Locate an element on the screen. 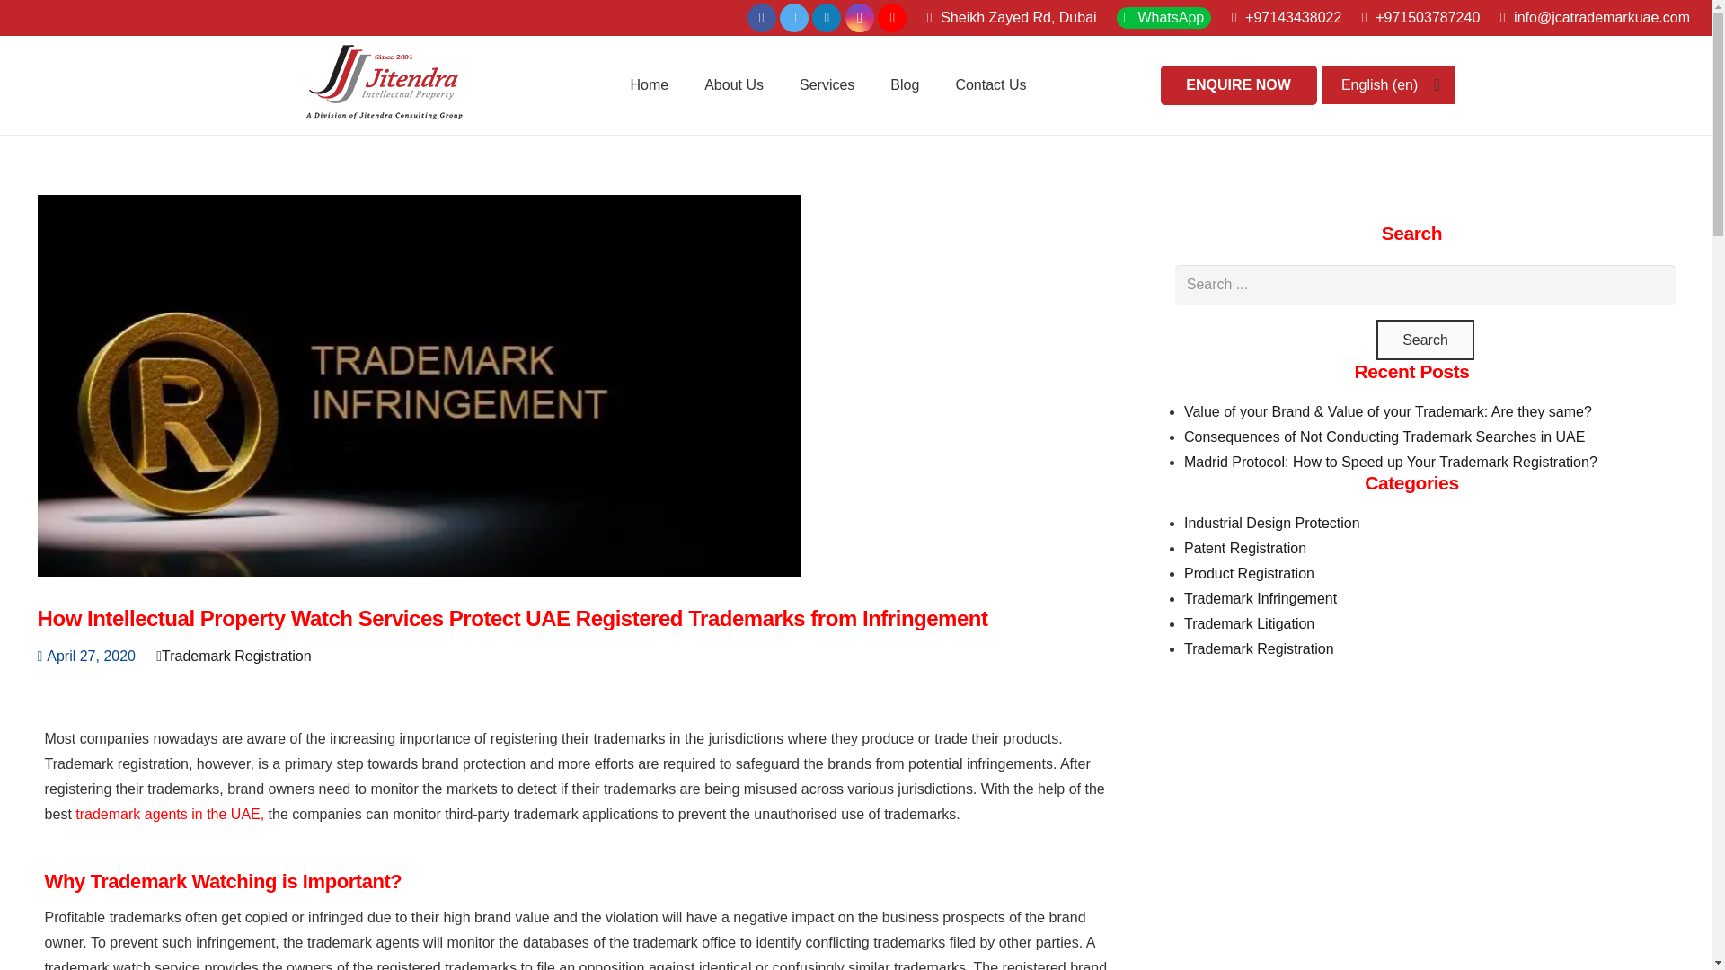 This screenshot has height=970, width=1725. Blog is located at coordinates (904, 84).